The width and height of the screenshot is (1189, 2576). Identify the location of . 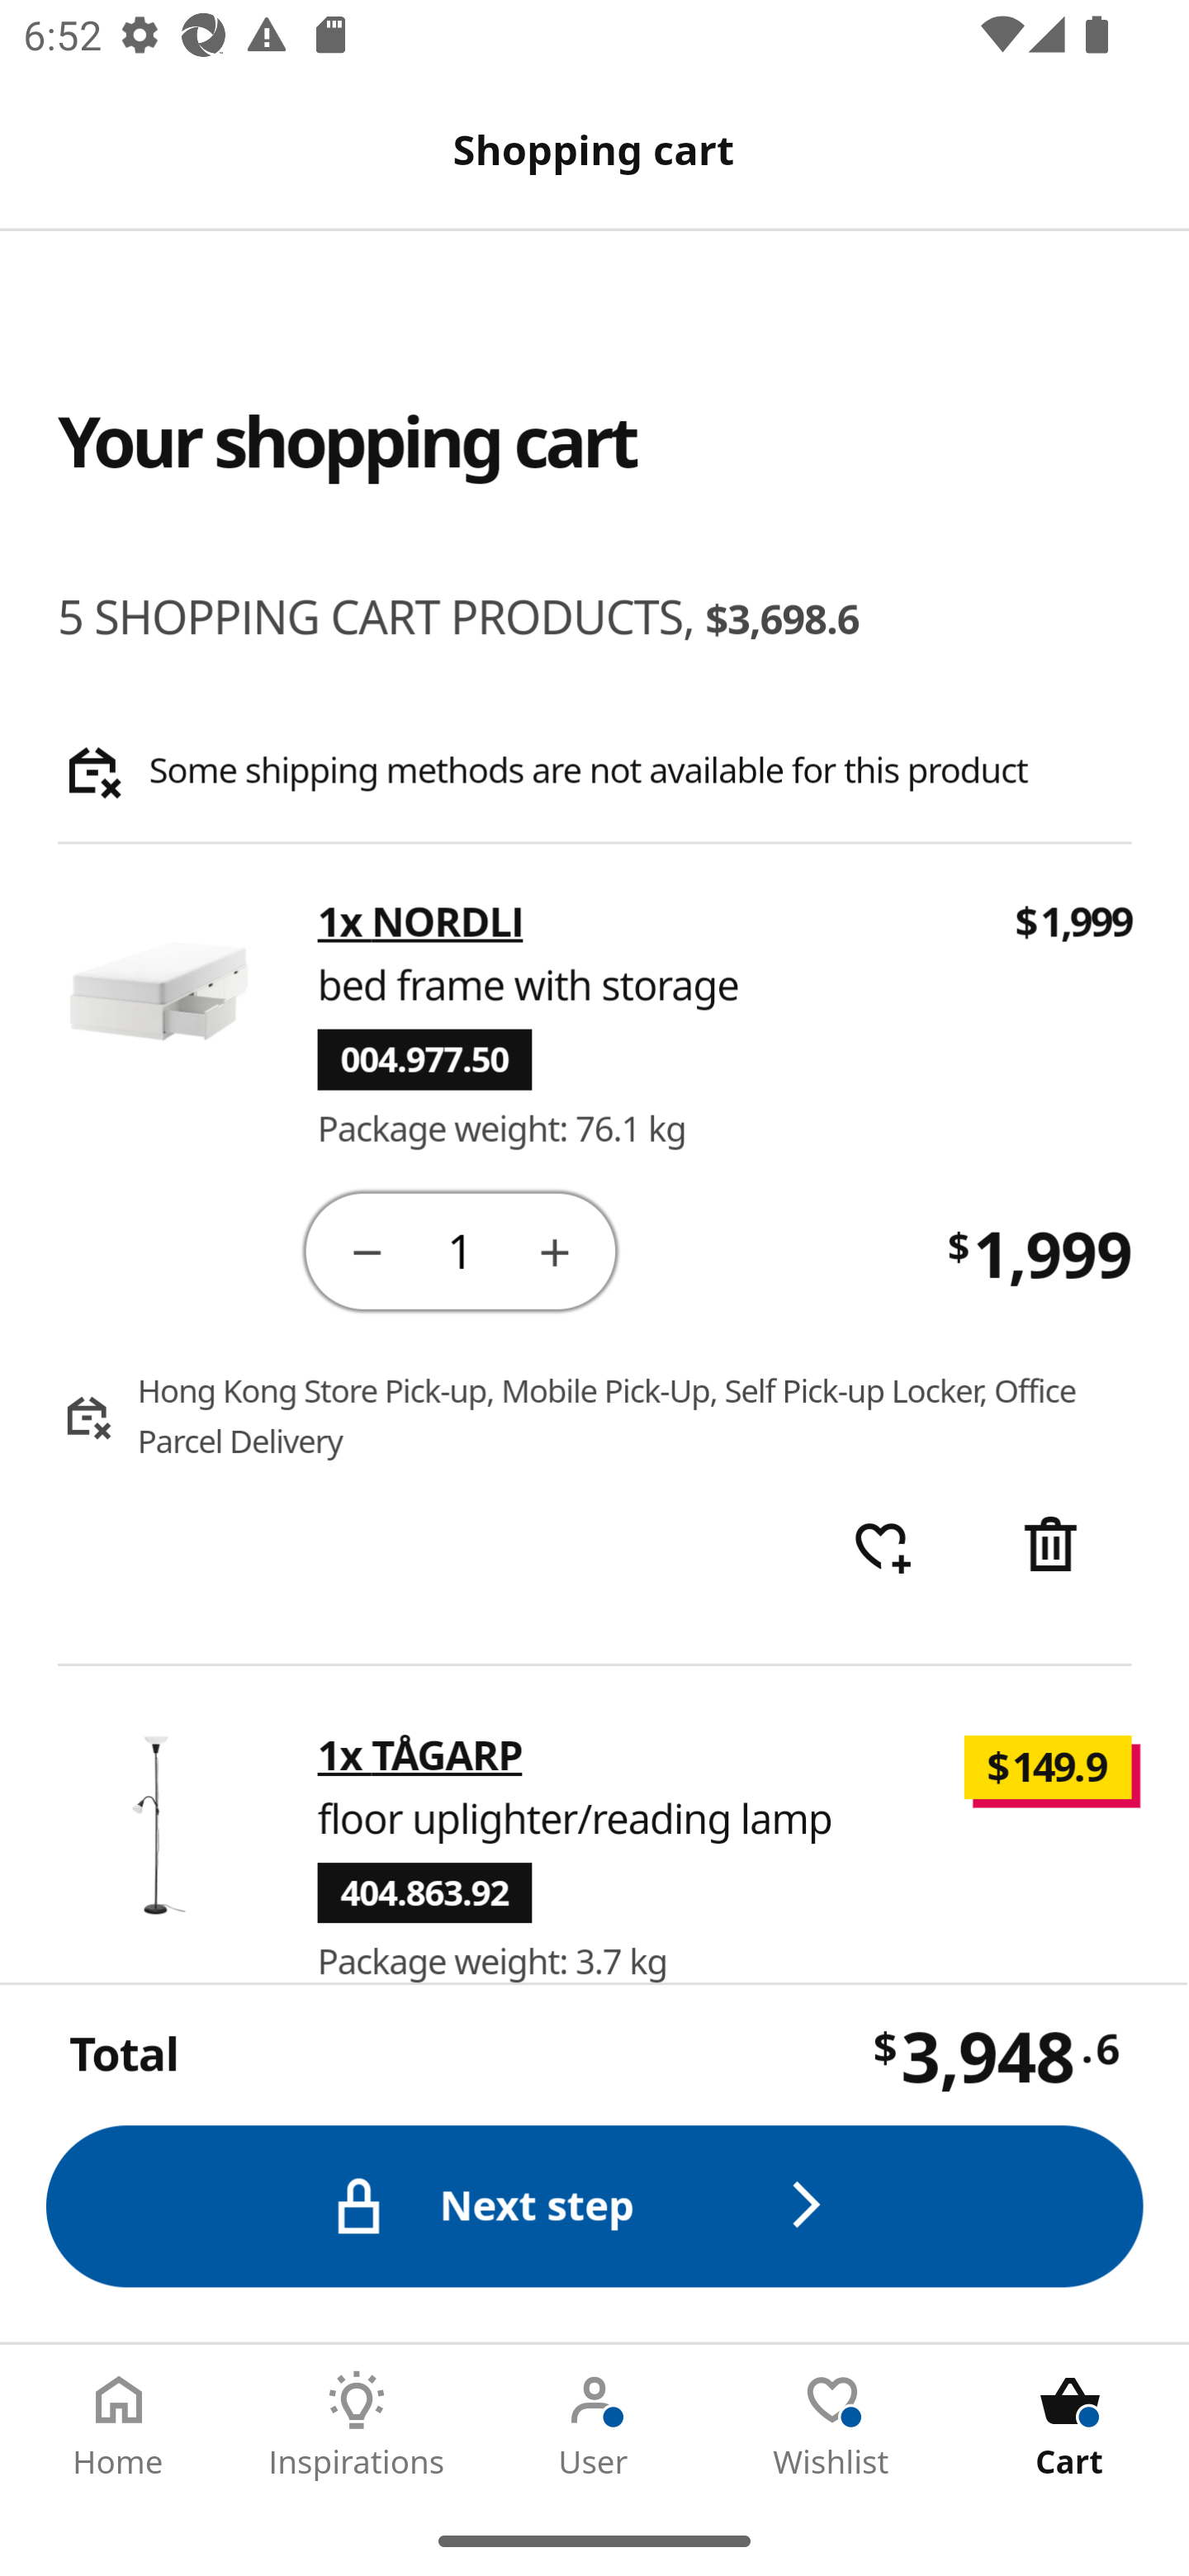
(1054, 1547).